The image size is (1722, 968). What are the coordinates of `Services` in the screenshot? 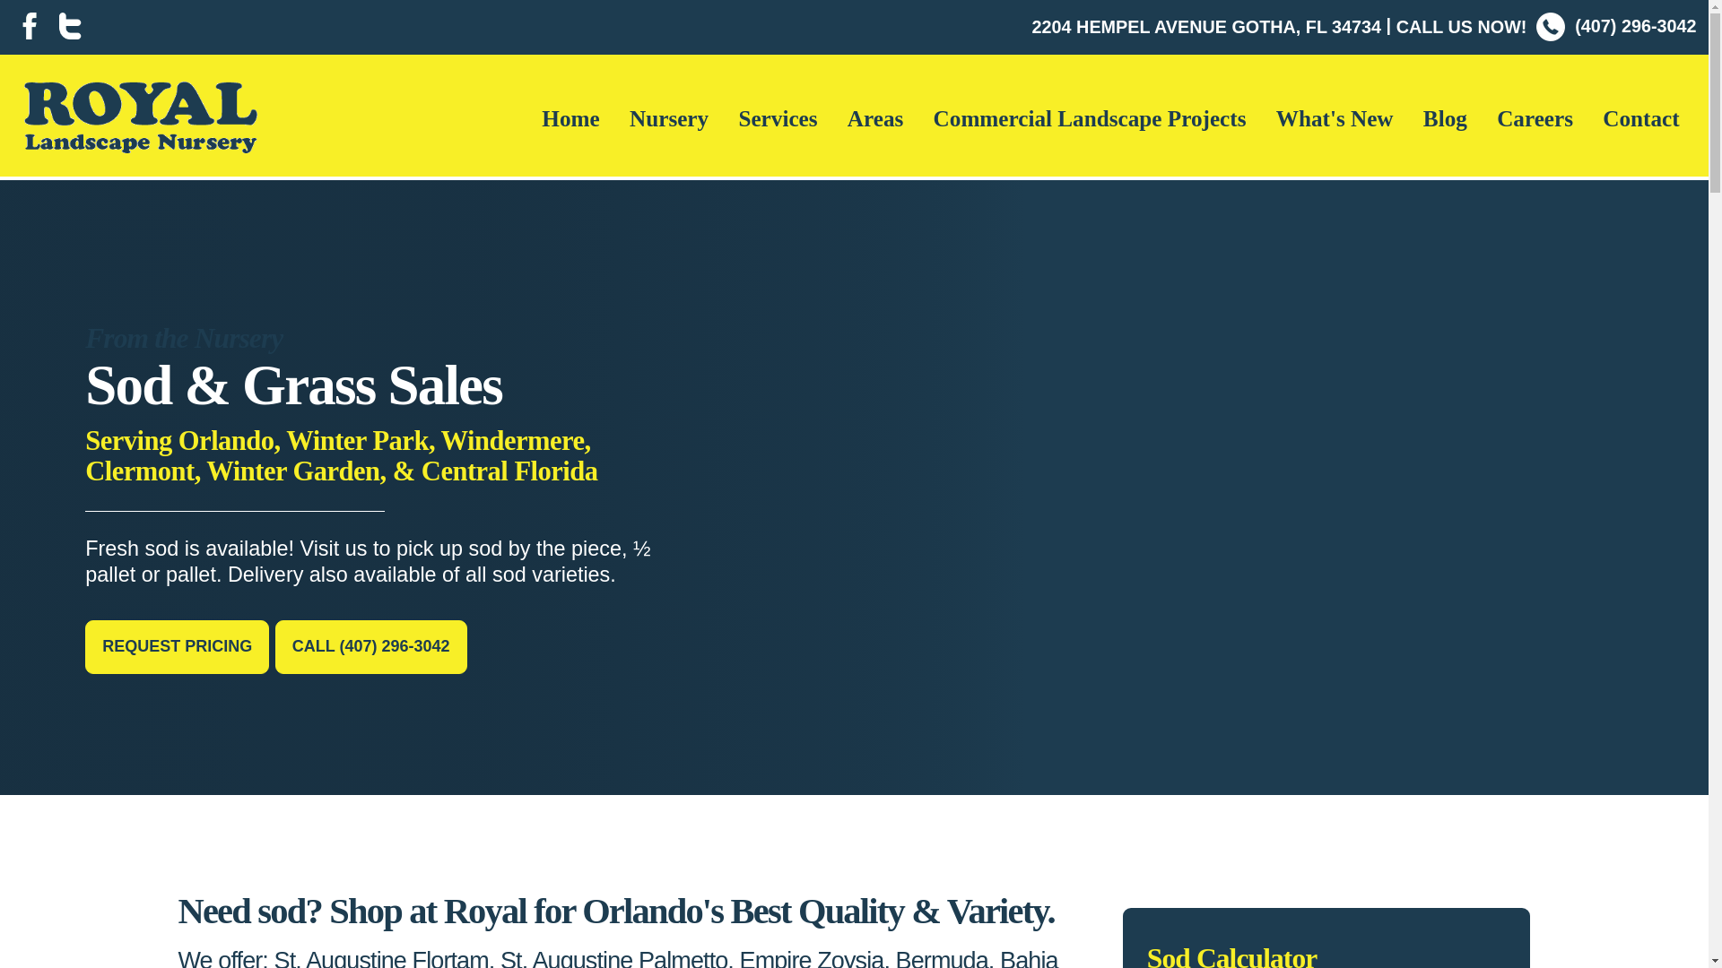 It's located at (777, 120).